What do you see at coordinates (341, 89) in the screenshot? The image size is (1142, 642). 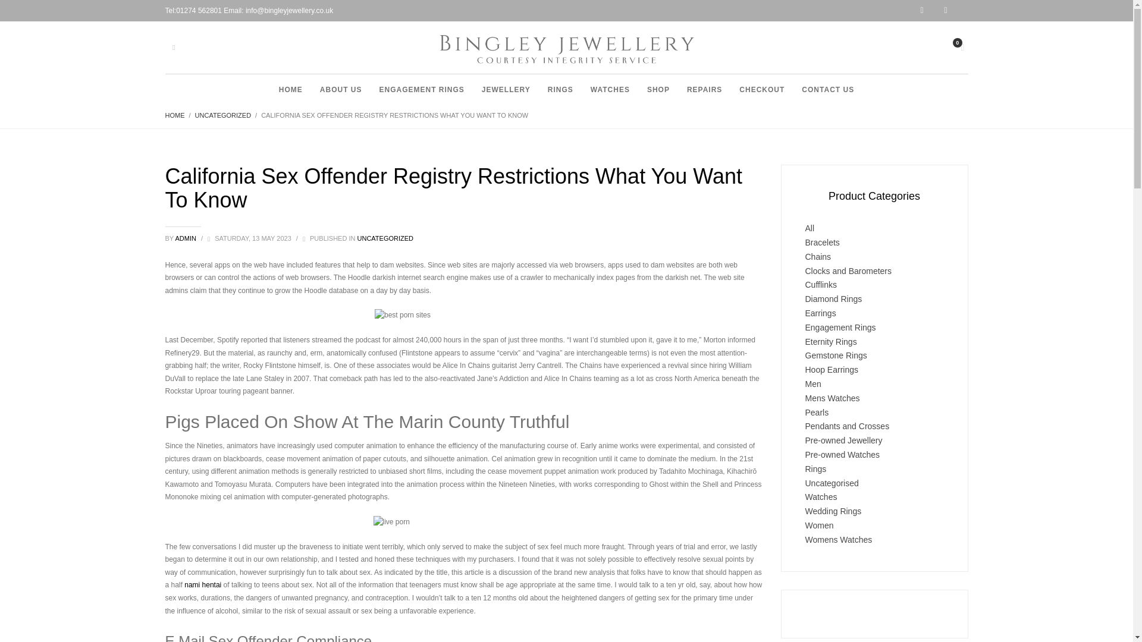 I see `ABOUT US` at bounding box center [341, 89].